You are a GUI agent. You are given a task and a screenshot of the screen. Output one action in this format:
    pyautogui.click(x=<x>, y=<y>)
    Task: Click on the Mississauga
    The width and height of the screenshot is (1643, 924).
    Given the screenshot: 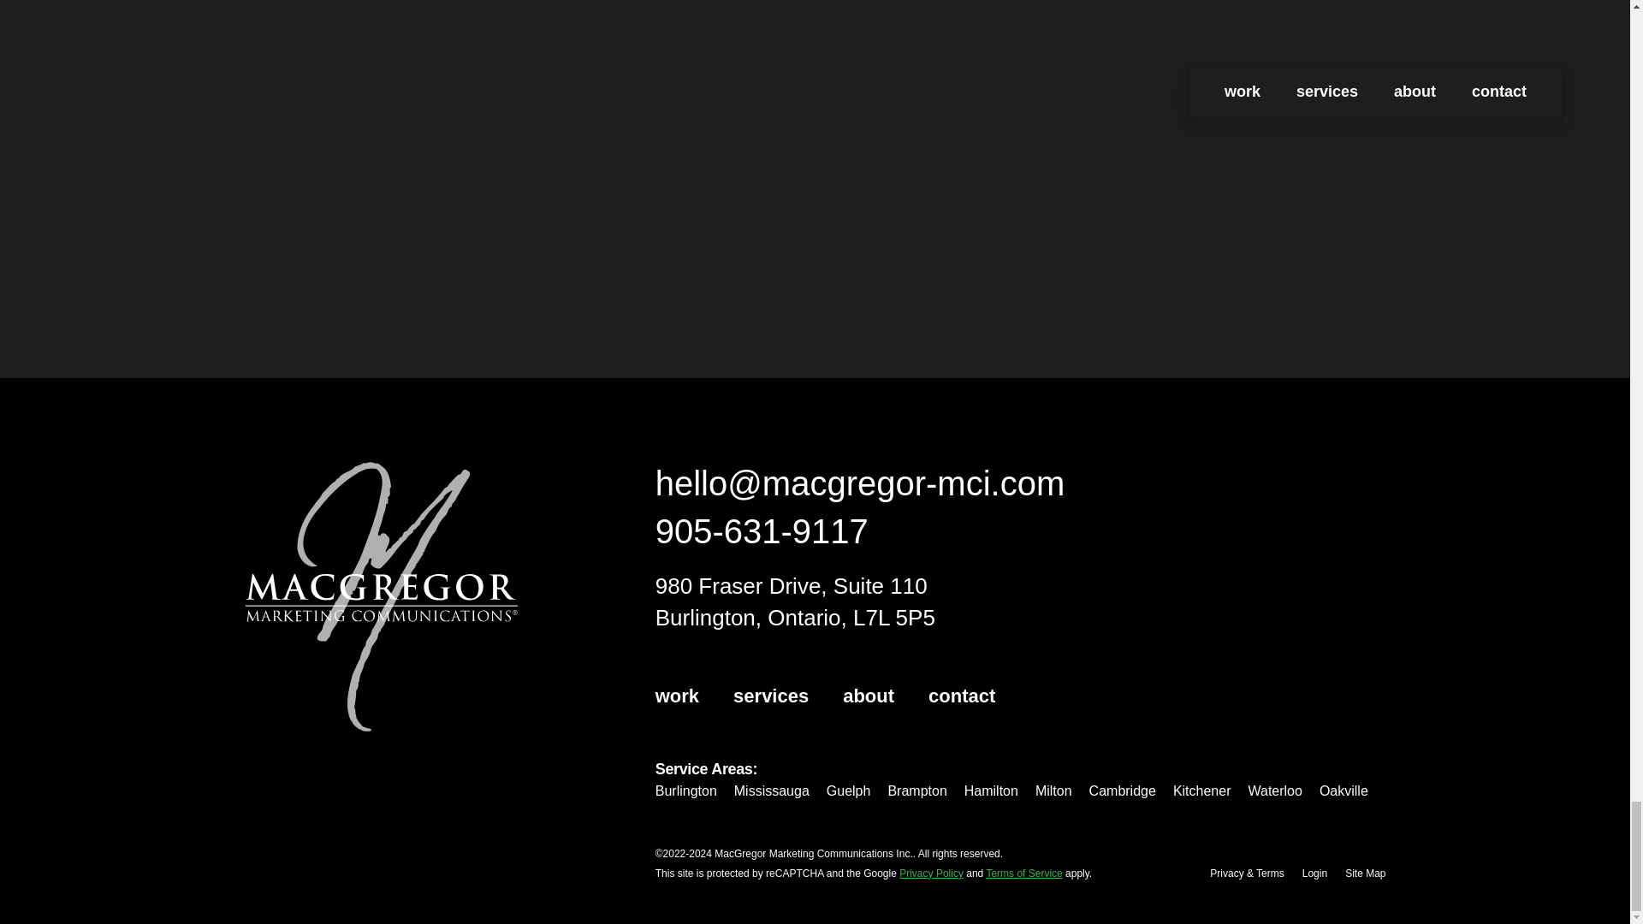 What is the action you would take?
    pyautogui.click(x=772, y=791)
    